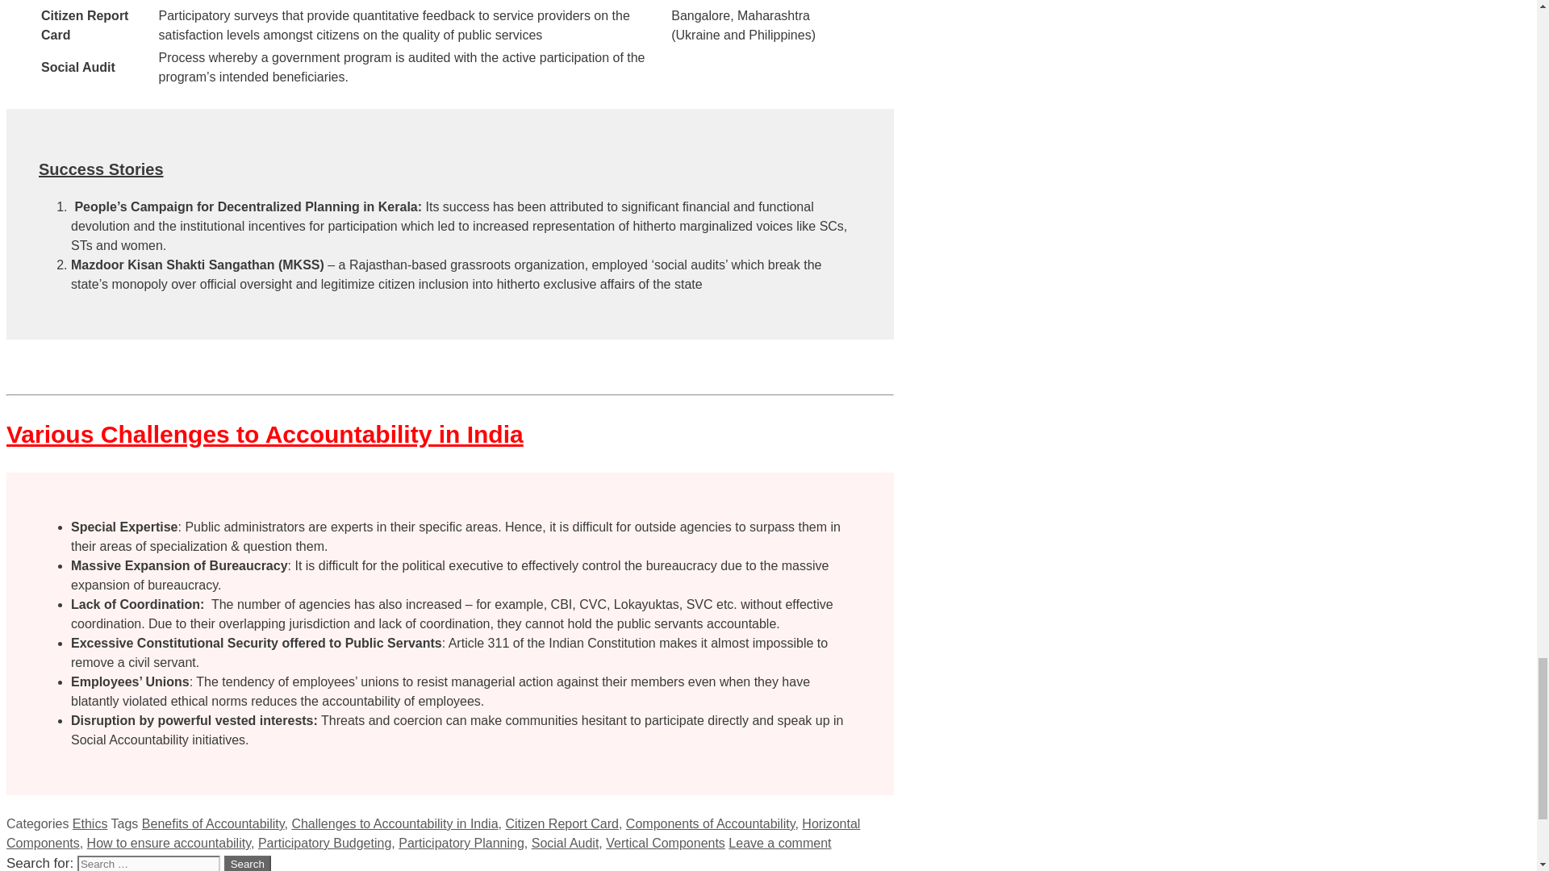 This screenshot has width=1549, height=871. What do you see at coordinates (461, 843) in the screenshot?
I see `Participatory Planning` at bounding box center [461, 843].